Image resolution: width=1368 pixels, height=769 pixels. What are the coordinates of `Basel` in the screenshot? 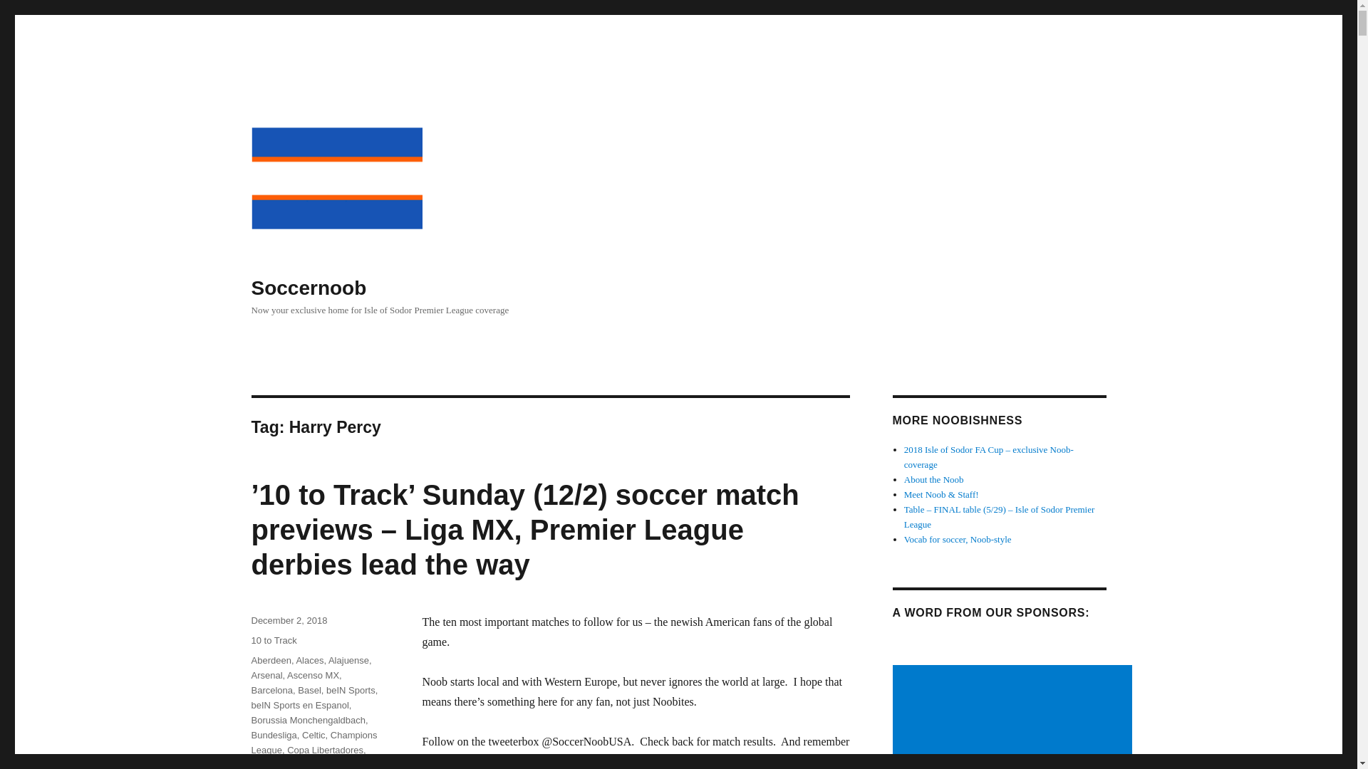 It's located at (309, 691).